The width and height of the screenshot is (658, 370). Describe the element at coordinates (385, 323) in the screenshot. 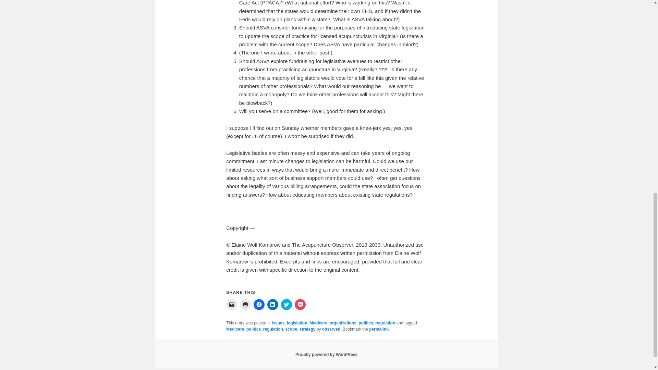

I see `regulation` at that location.